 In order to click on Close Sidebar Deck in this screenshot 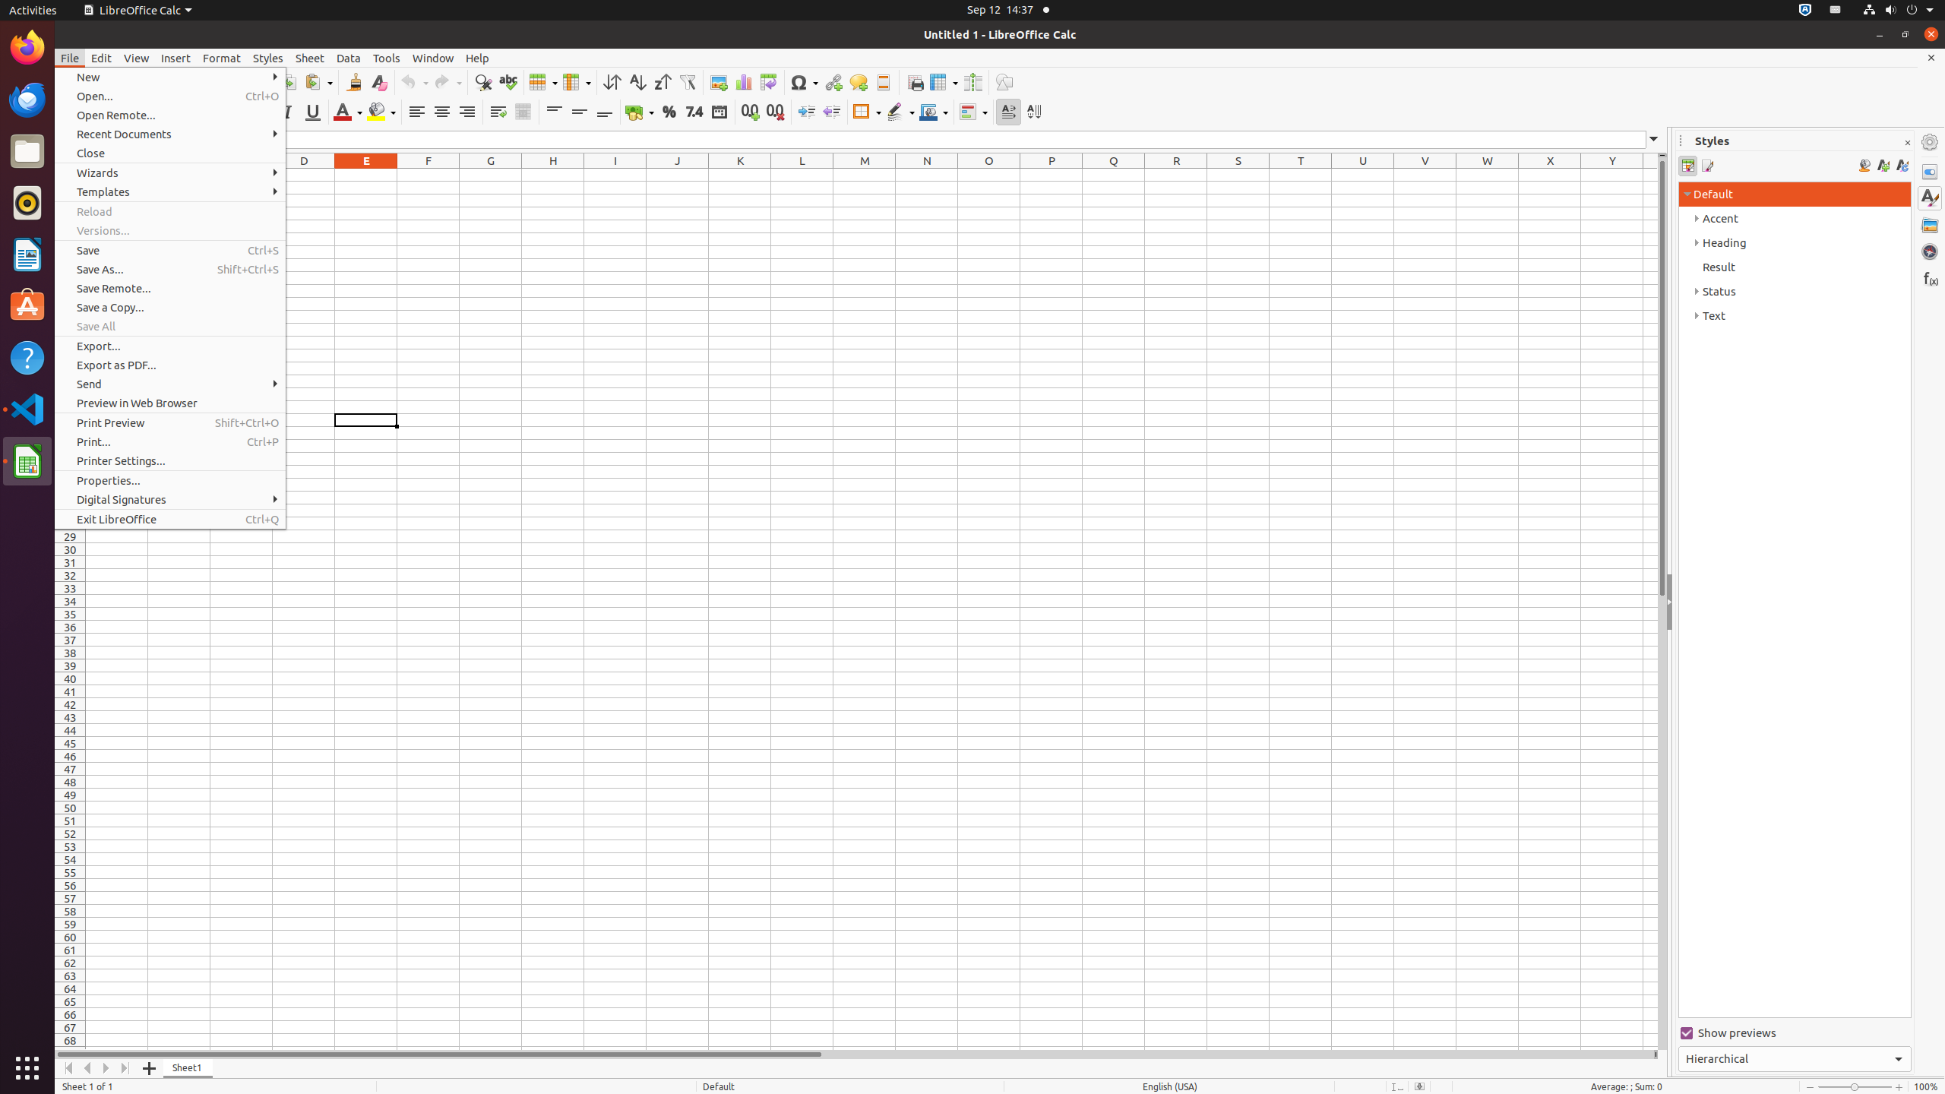, I will do `click(1907, 143)`.